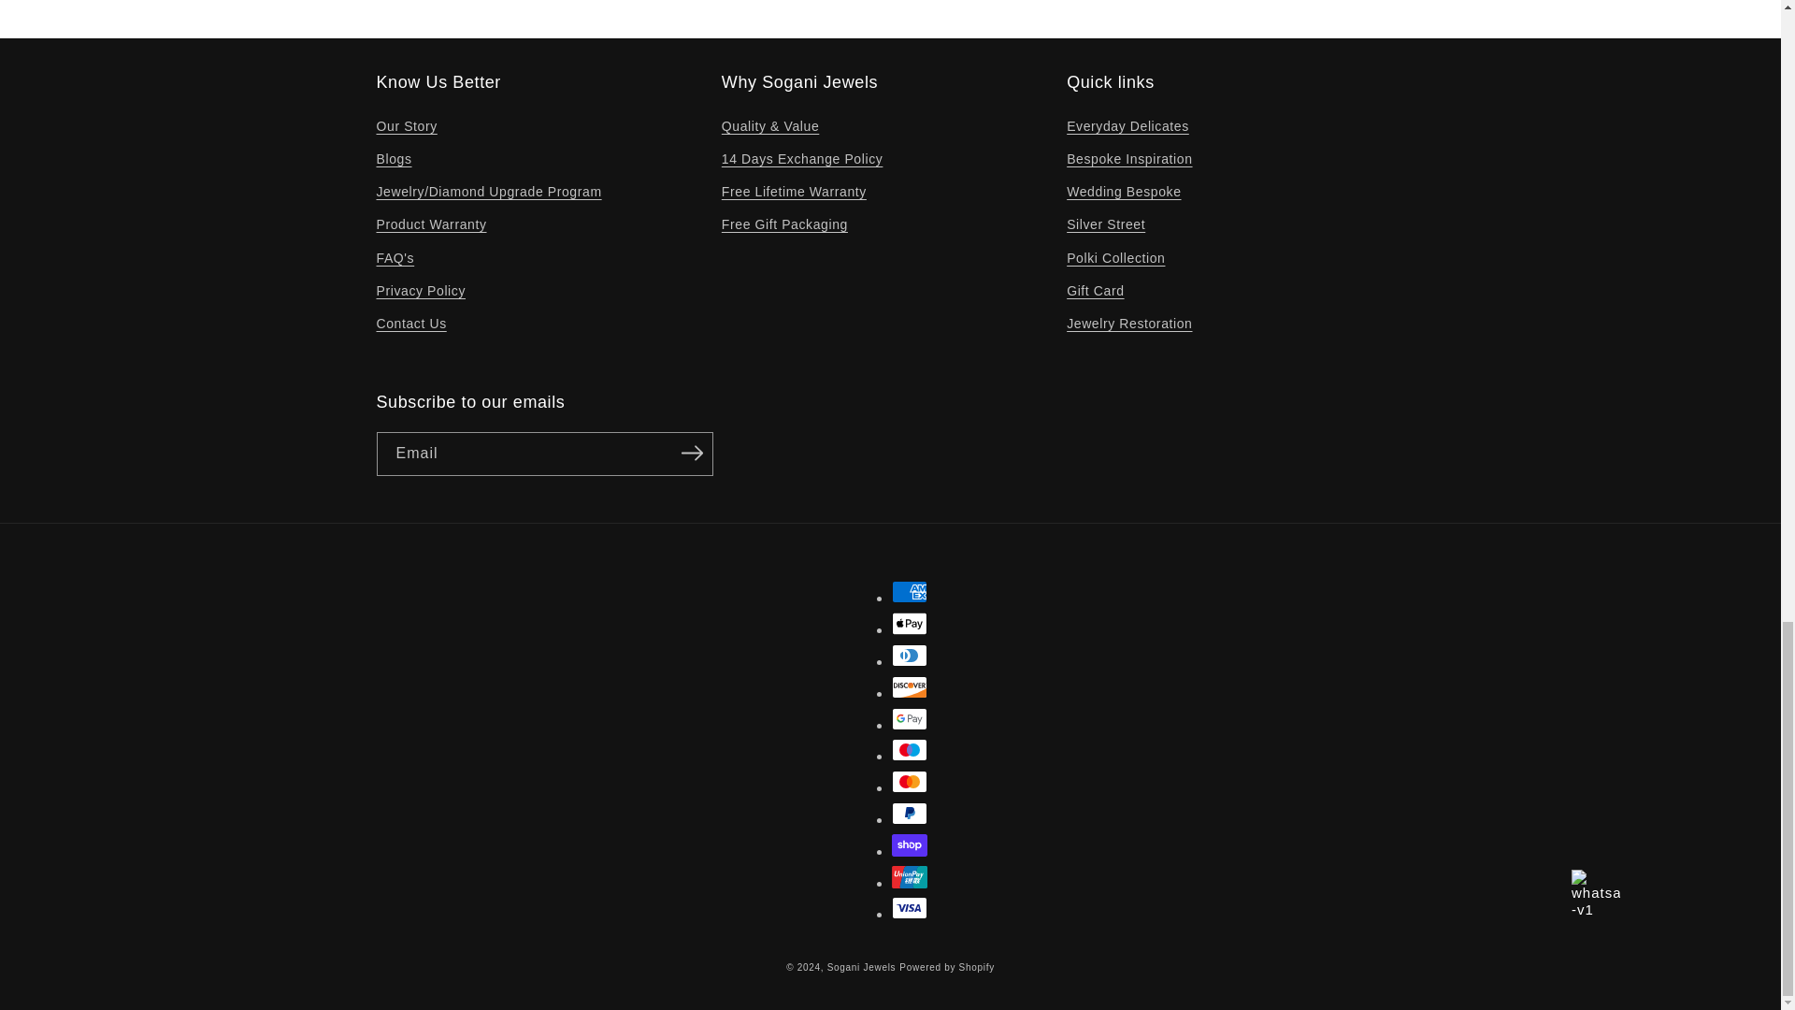  I want to click on Discover, so click(910, 686).